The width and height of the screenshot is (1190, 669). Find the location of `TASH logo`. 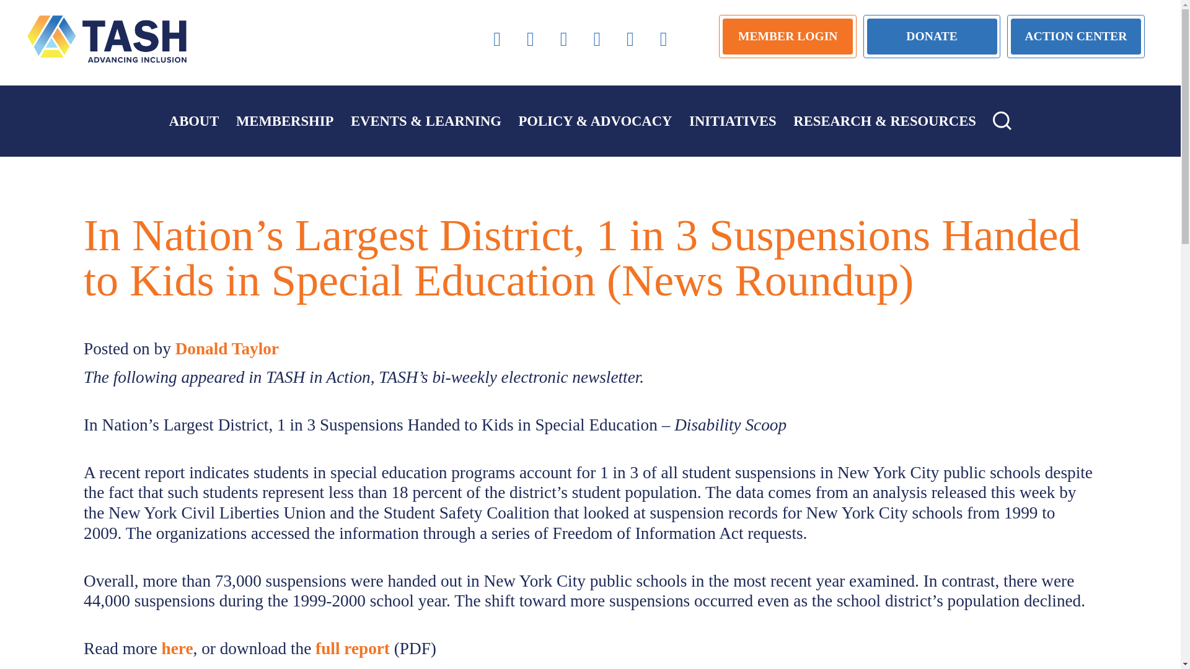

TASH logo is located at coordinates (107, 38).